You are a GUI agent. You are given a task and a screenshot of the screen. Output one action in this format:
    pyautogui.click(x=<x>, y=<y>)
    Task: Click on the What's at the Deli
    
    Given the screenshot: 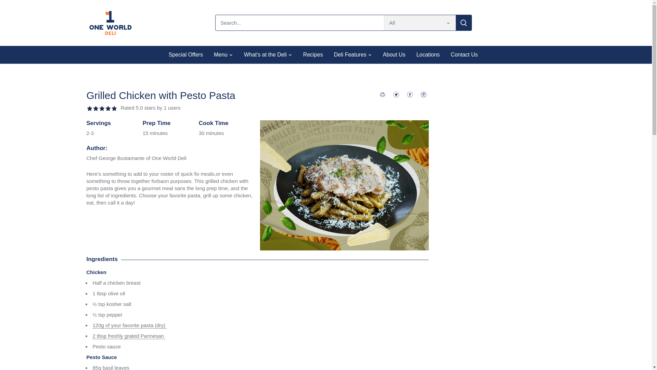 What is the action you would take?
    pyautogui.click(x=265, y=55)
    